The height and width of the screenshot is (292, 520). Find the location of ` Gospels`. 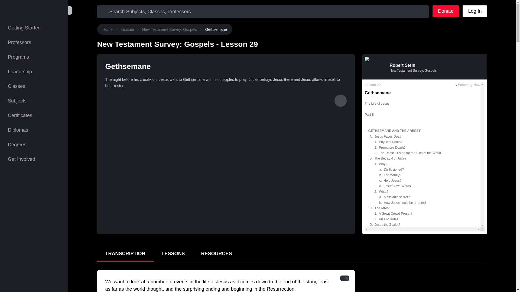

 Gospels is located at coordinates (340, 101).